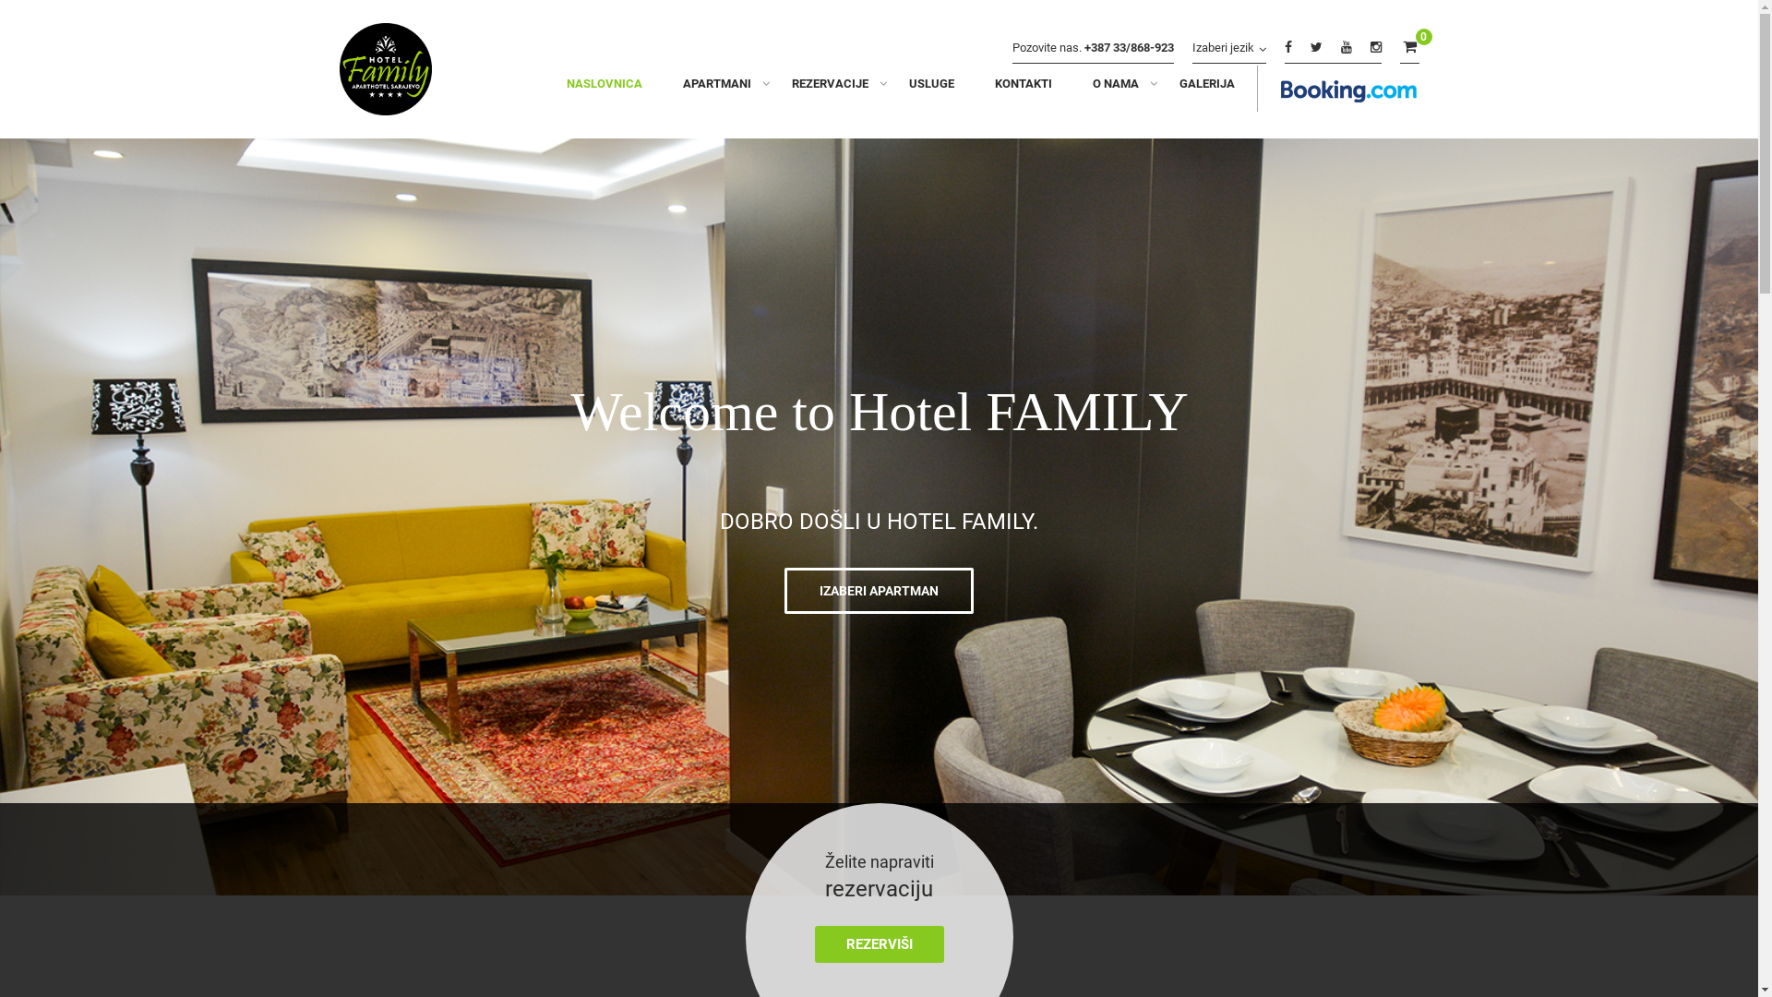 The image size is (1772, 997). Describe the element at coordinates (386, 74) in the screenshot. I see `Hotel Family - Dobro dosli - welcome` at that location.